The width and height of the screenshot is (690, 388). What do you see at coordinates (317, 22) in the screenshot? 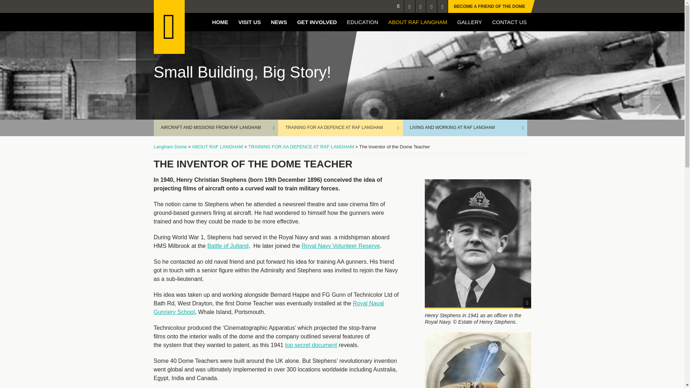
I see `GET INVOLVED` at bounding box center [317, 22].